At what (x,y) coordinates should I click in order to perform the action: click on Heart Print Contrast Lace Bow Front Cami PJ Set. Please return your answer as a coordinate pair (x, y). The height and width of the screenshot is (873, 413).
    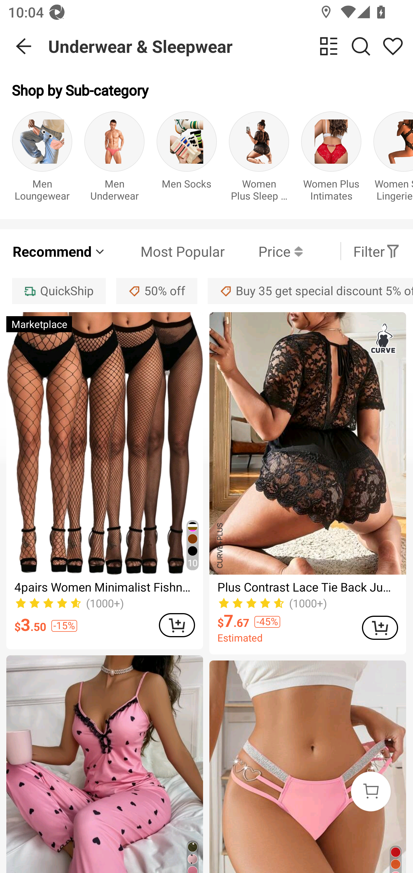
    Looking at the image, I should click on (104, 764).